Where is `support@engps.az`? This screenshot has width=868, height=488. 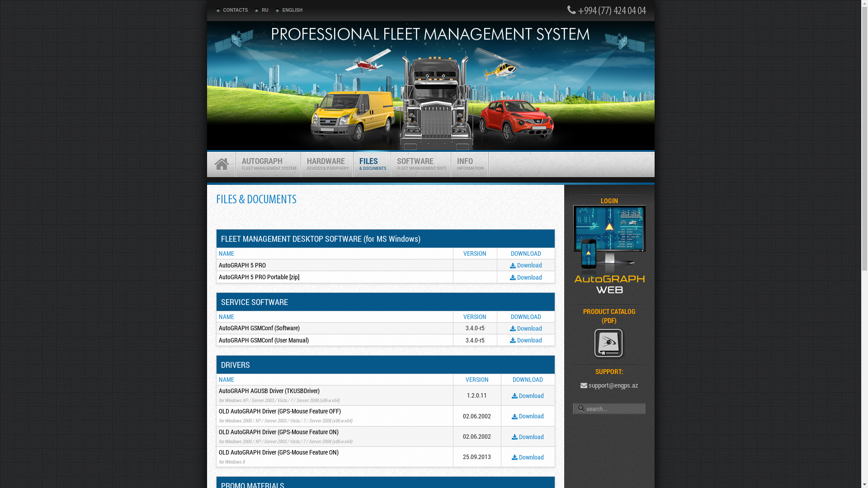
support@engps.az is located at coordinates (609, 385).